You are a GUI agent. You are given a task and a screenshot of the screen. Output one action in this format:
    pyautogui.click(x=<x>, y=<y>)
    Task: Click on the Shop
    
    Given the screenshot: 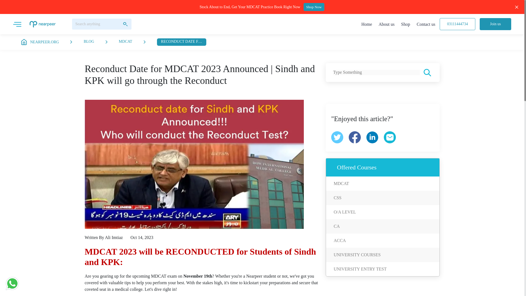 What is the action you would take?
    pyautogui.click(x=405, y=24)
    